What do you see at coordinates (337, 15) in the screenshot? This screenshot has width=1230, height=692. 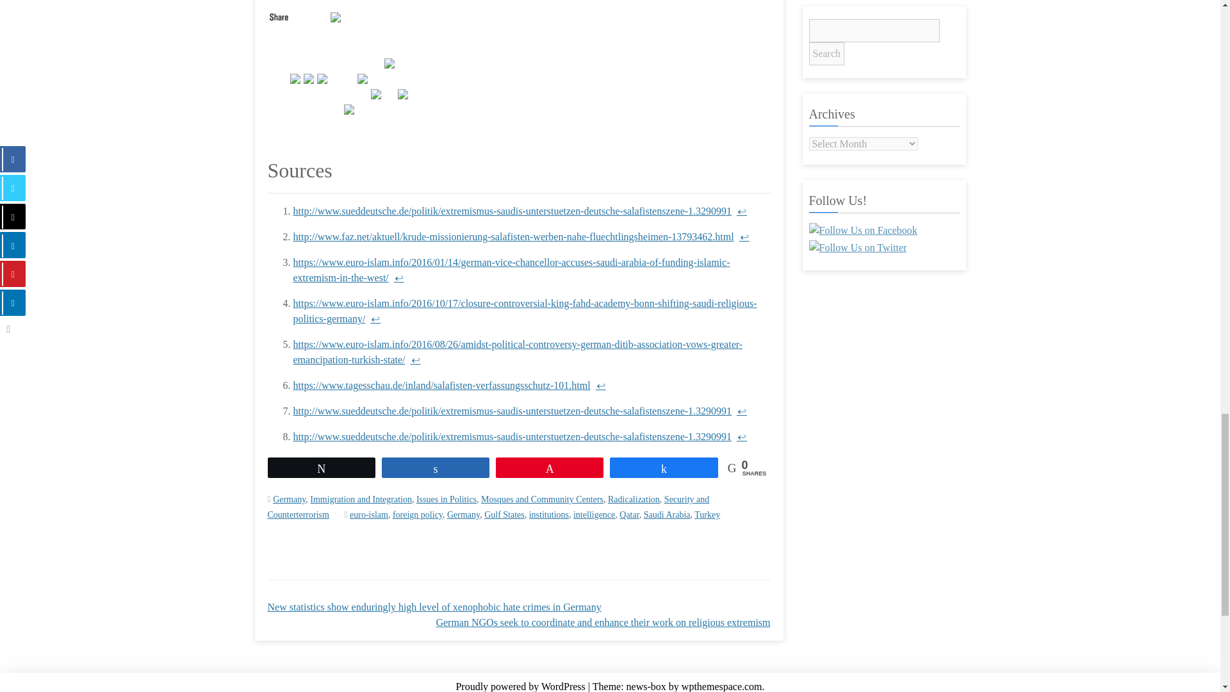 I see `StumbleUpon` at bounding box center [337, 15].